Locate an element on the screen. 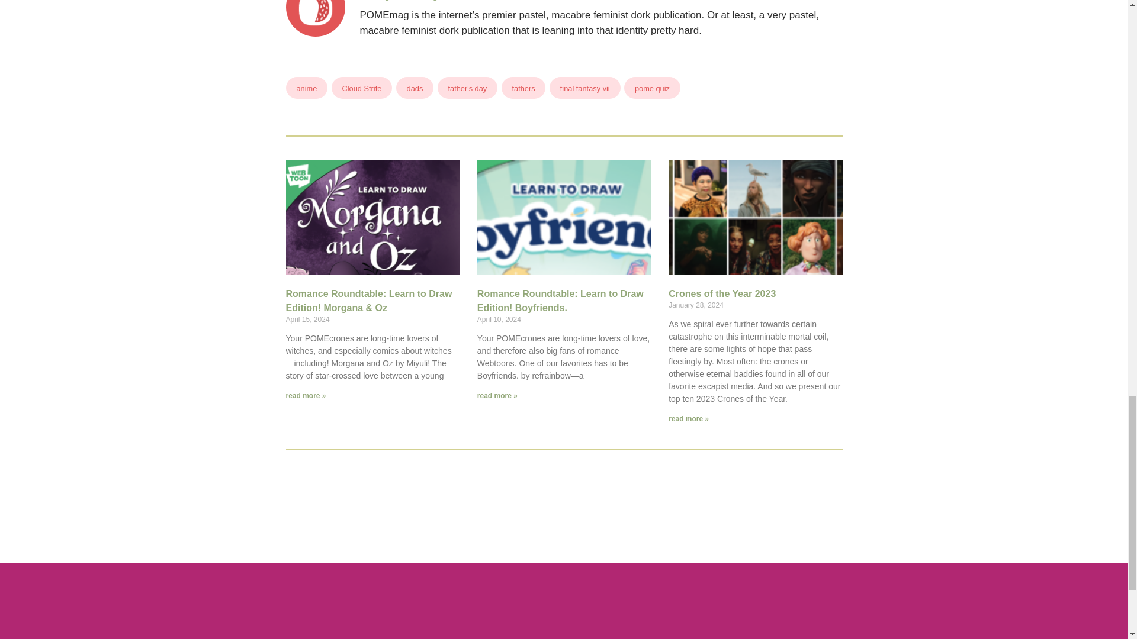  final fantasy vii is located at coordinates (586, 88).